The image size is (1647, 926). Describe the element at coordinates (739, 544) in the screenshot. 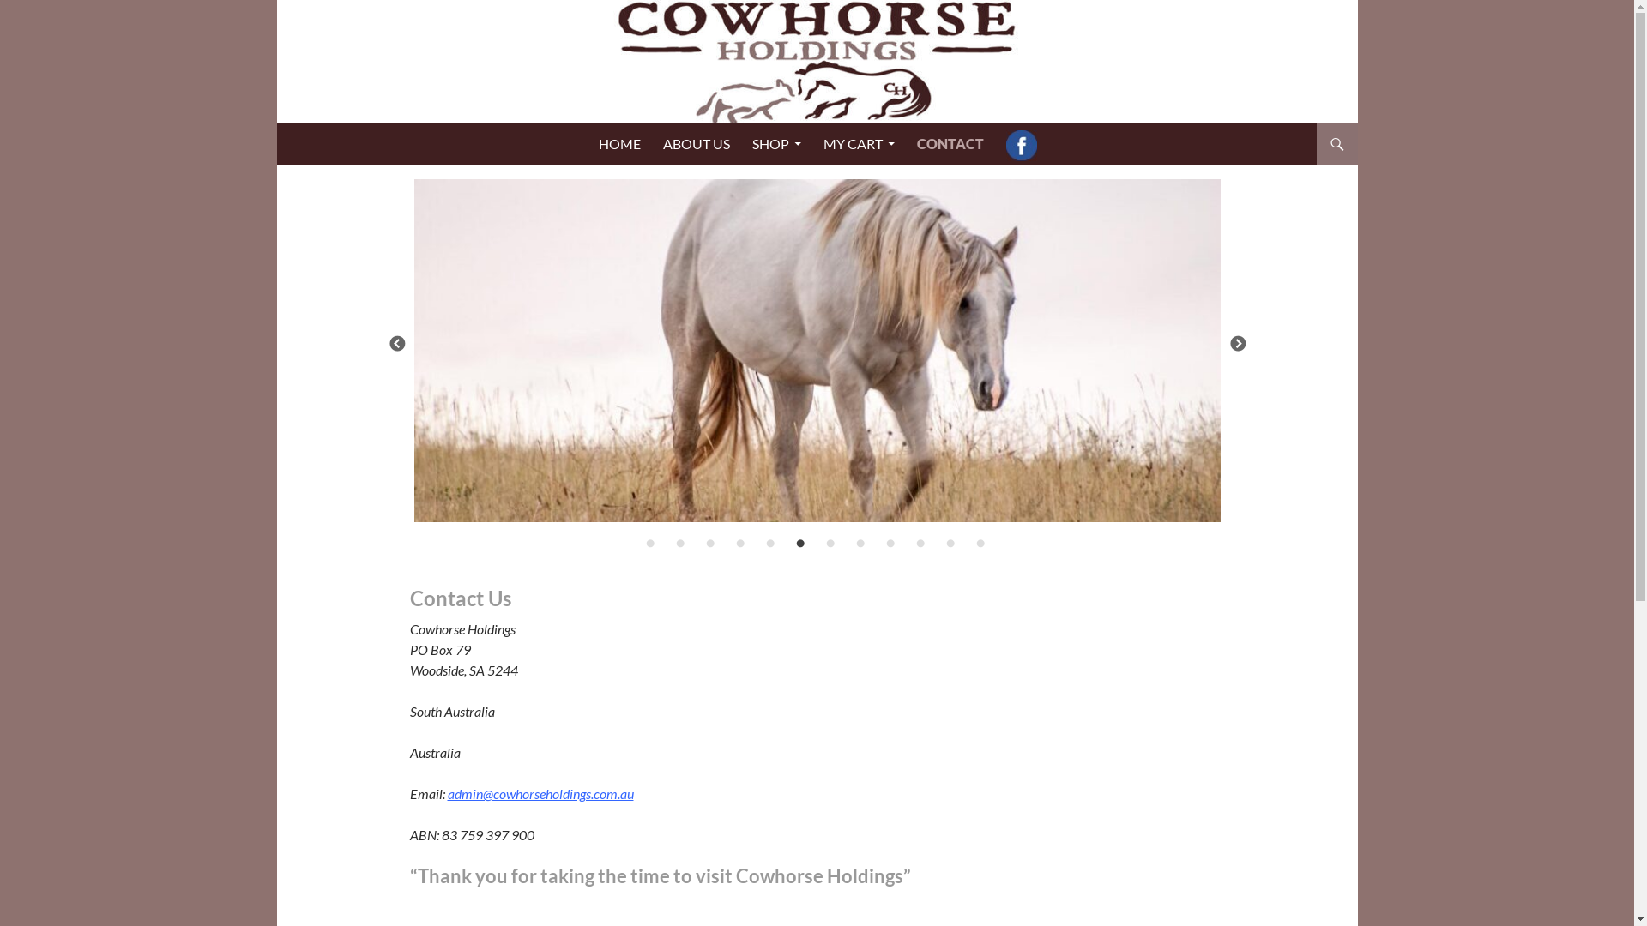

I see `4` at that location.